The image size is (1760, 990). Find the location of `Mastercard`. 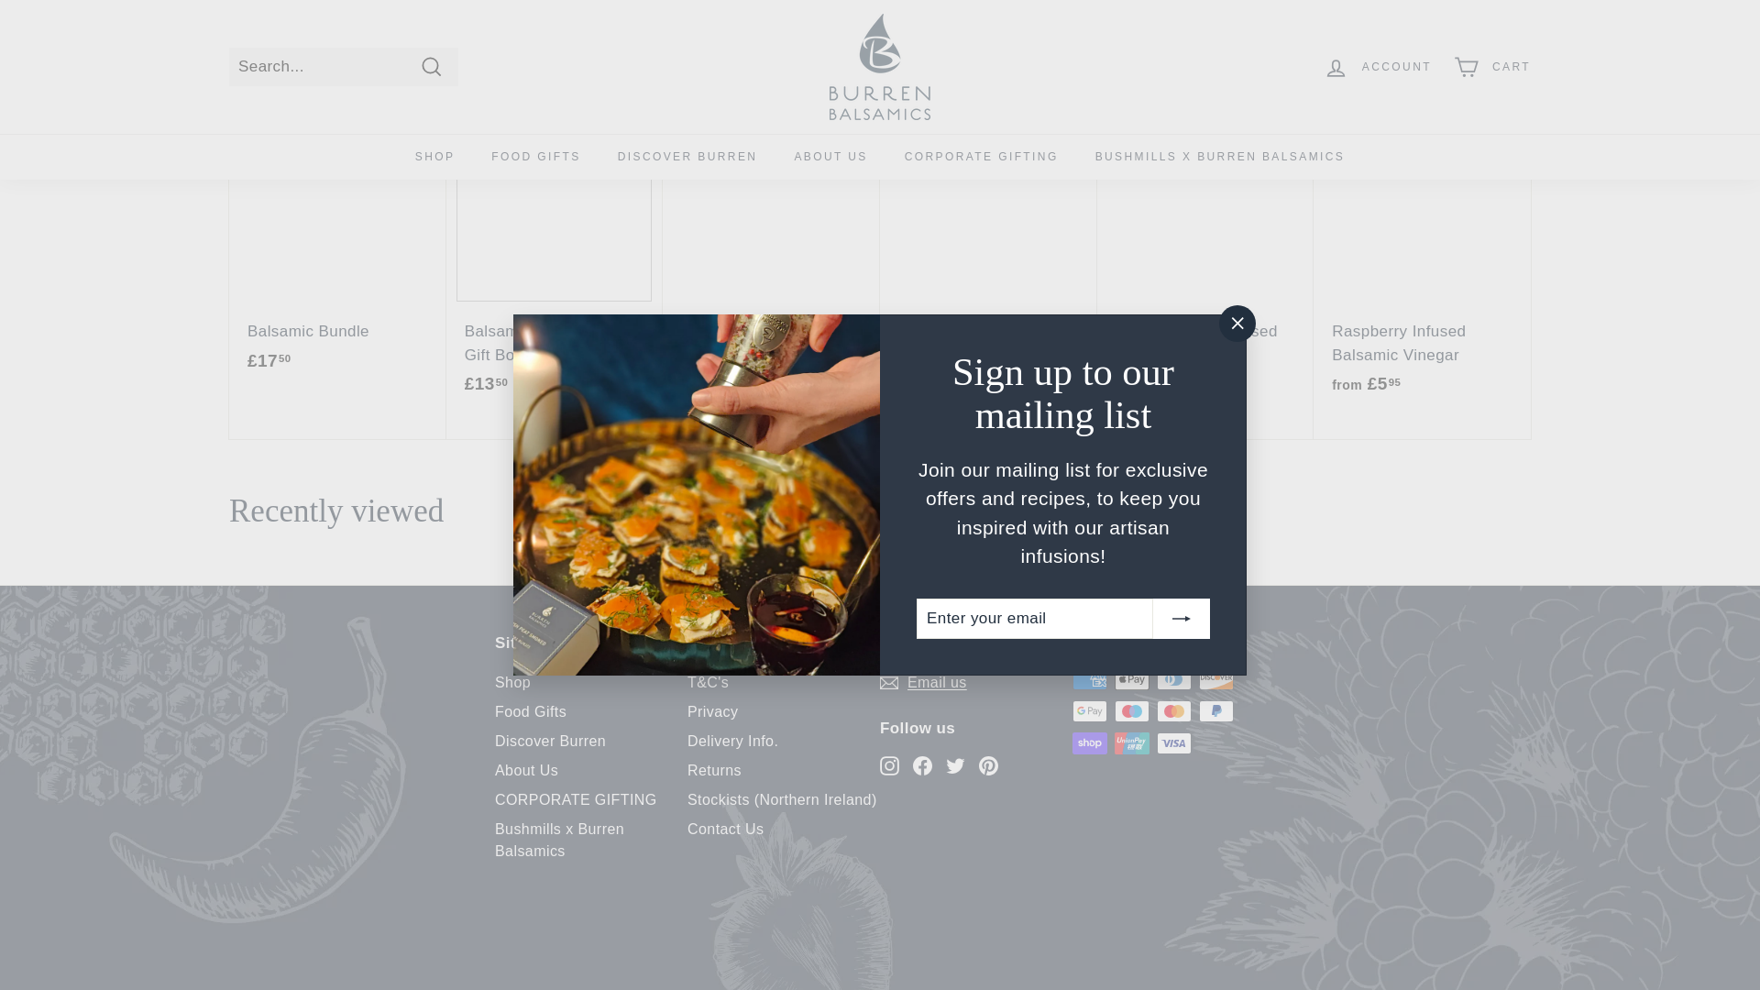

Mastercard is located at coordinates (1173, 711).